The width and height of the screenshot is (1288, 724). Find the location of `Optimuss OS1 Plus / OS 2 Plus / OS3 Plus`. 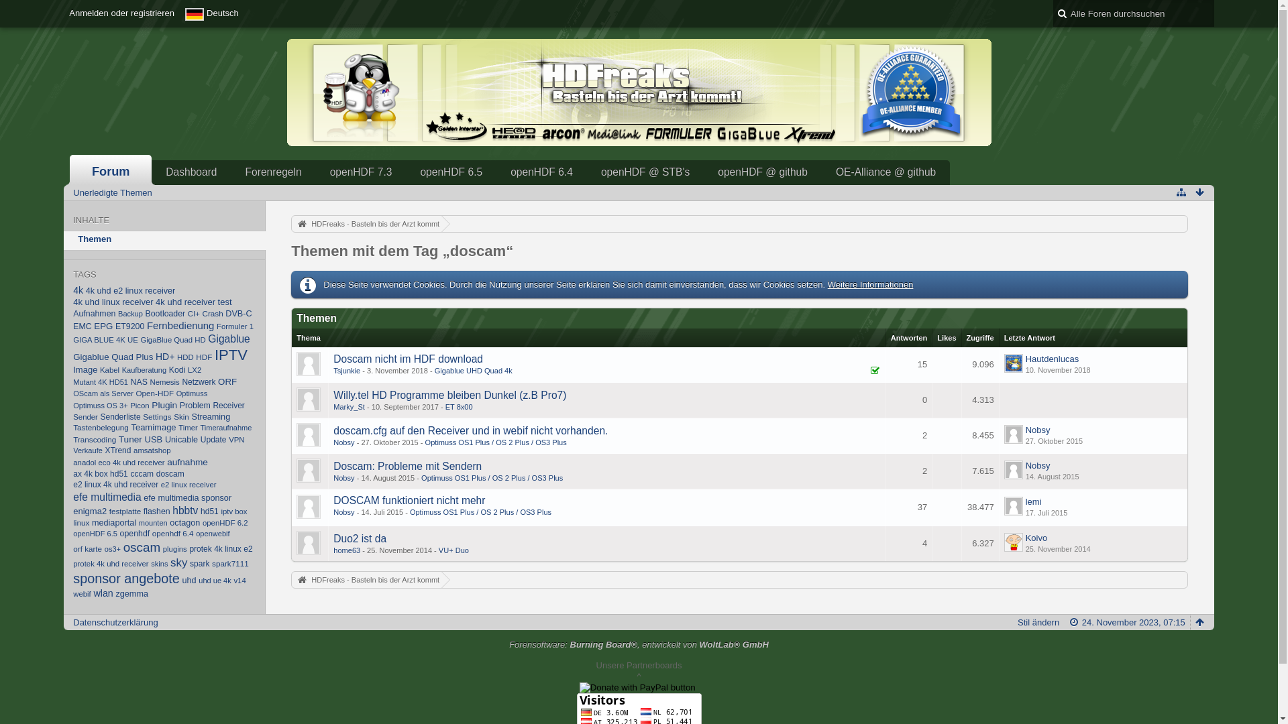

Optimuss OS1 Plus / OS 2 Plus / OS3 Plus is located at coordinates (496, 442).